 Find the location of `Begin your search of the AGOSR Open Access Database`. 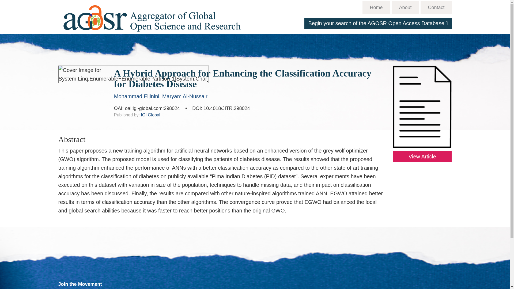

Begin your search of the AGOSR Open Access Database is located at coordinates (378, 23).